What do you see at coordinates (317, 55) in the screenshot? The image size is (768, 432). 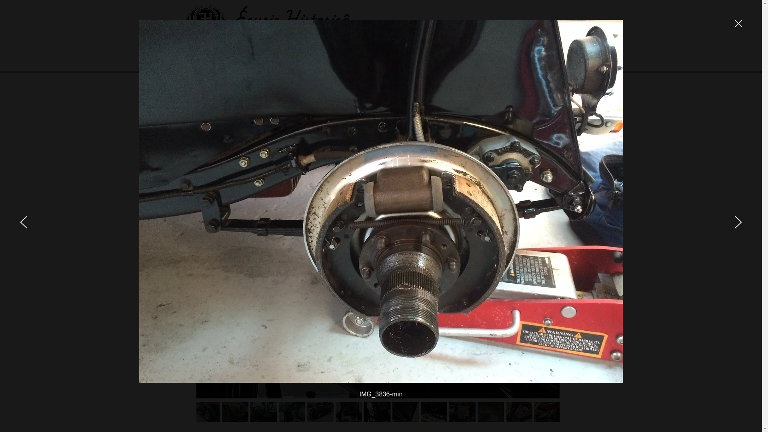 I see `Motorcars For Sale` at bounding box center [317, 55].